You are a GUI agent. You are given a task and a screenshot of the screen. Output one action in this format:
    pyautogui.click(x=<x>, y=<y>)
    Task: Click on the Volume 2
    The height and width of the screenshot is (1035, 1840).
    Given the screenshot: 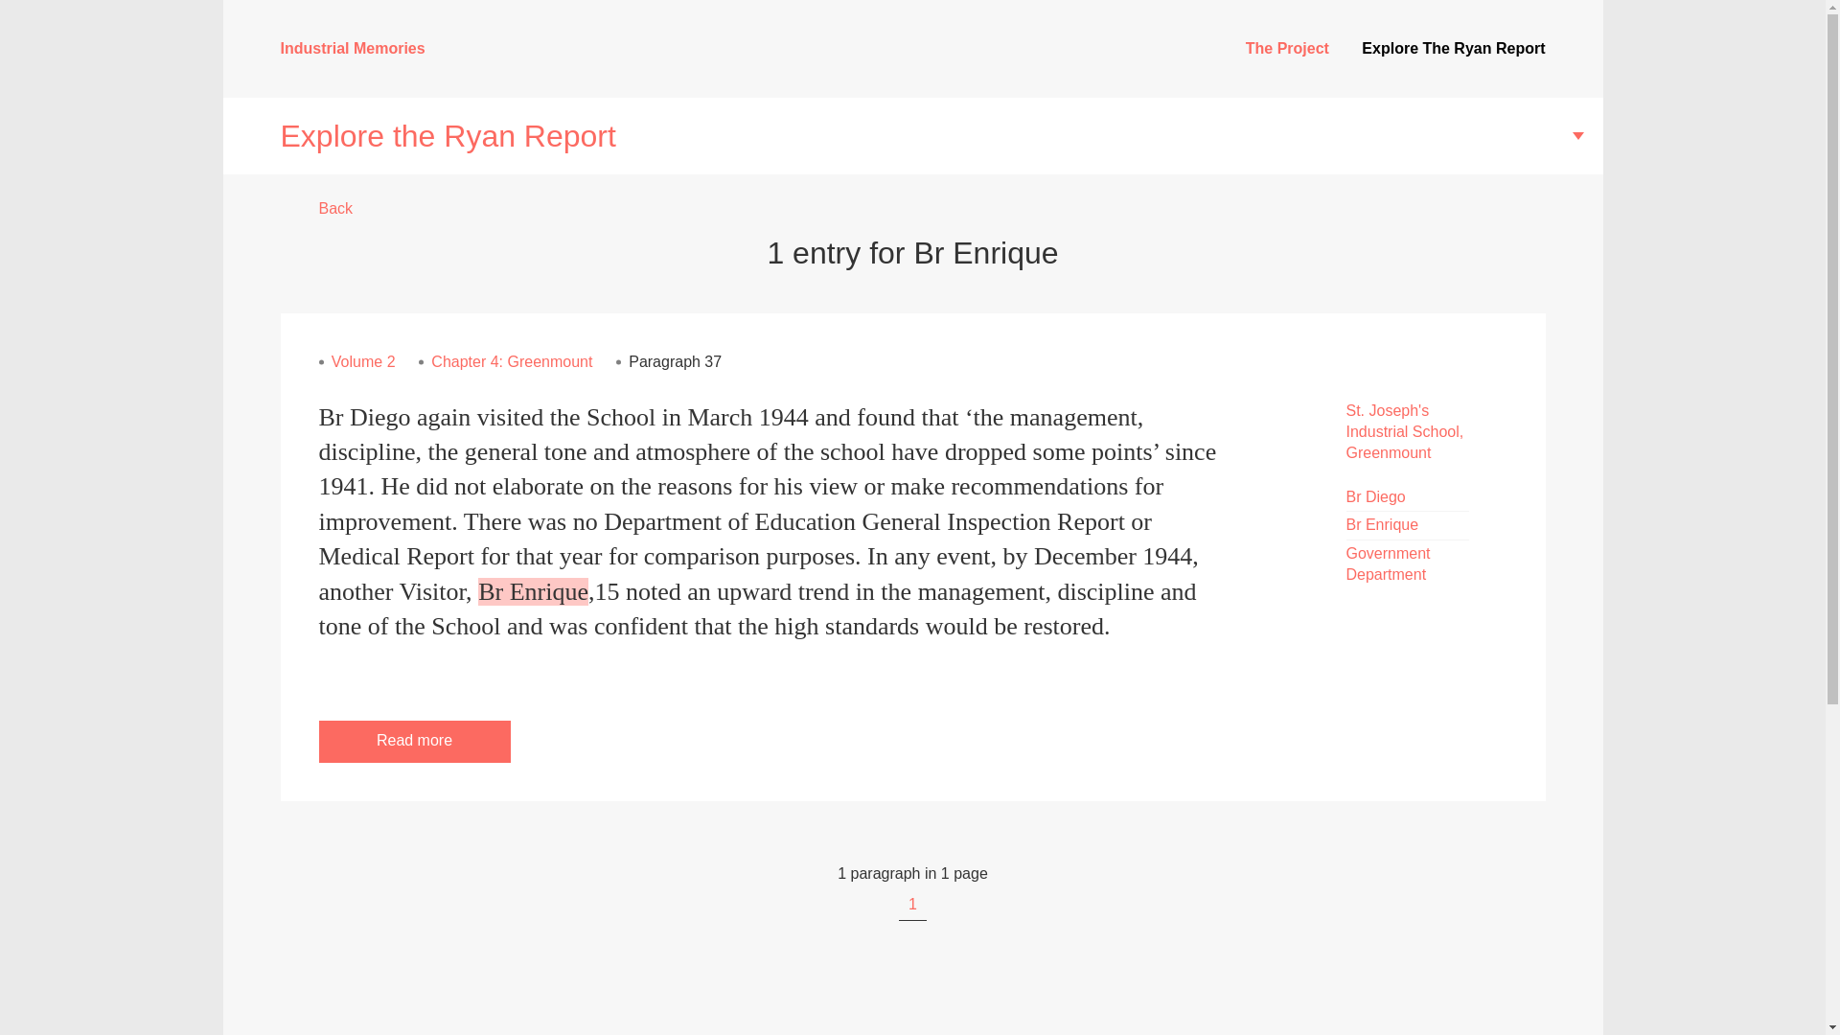 What is the action you would take?
    pyautogui.click(x=362, y=361)
    